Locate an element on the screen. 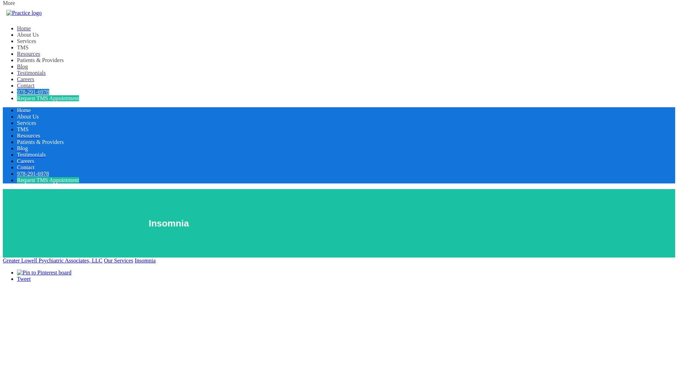 The image size is (678, 381). Home is located at coordinates (24, 110).